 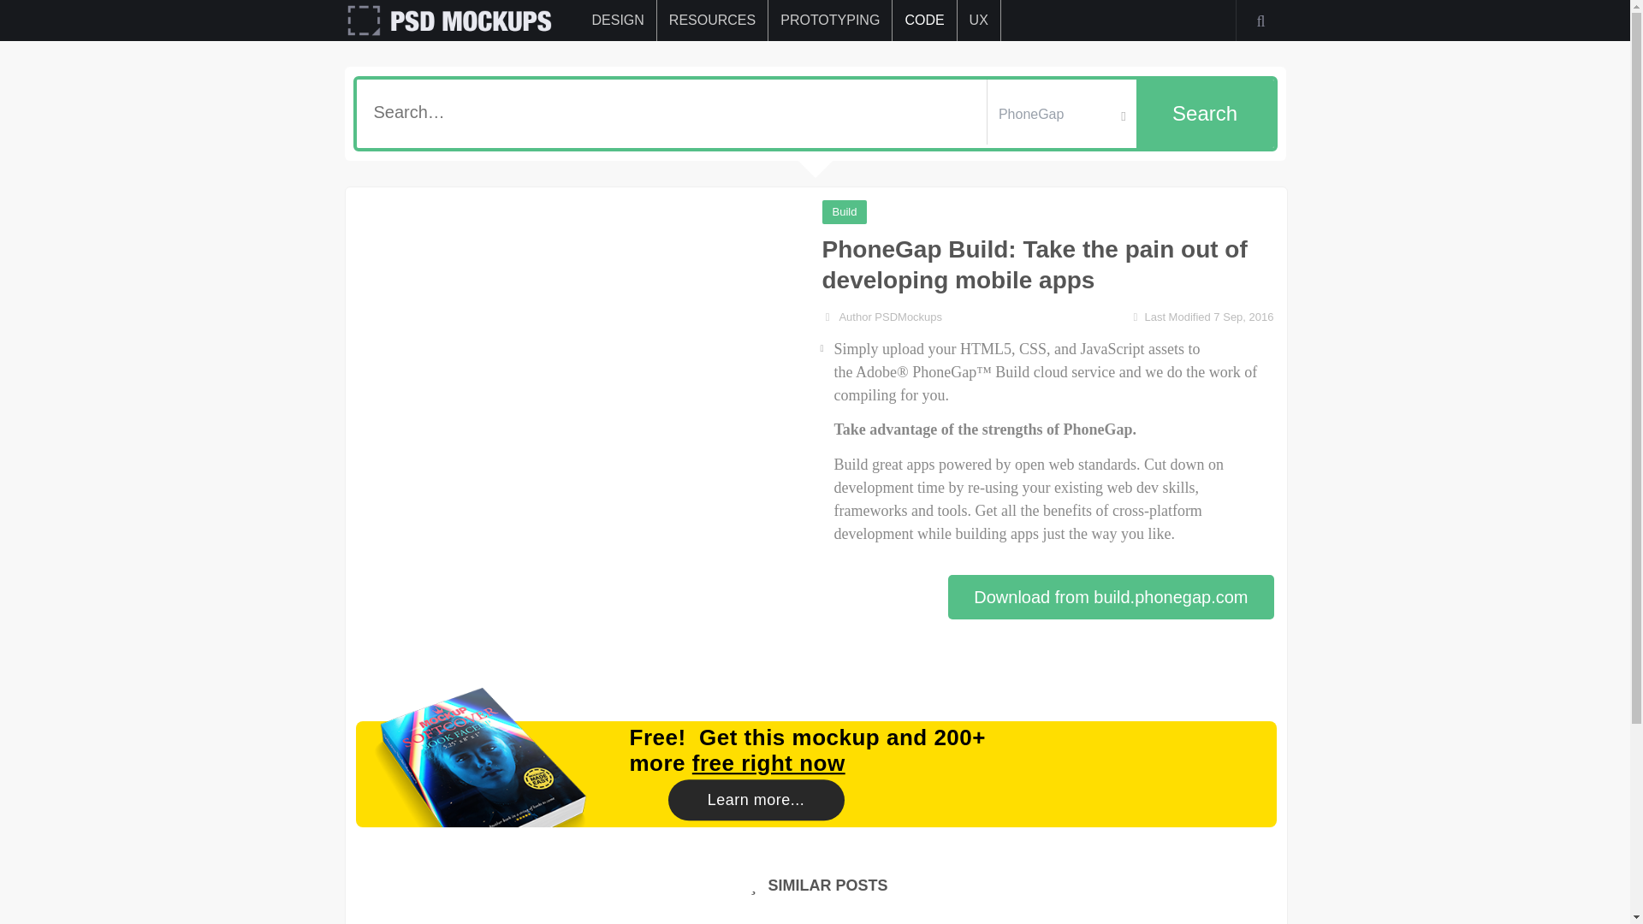 I want to click on Search, so click(x=1205, y=113).